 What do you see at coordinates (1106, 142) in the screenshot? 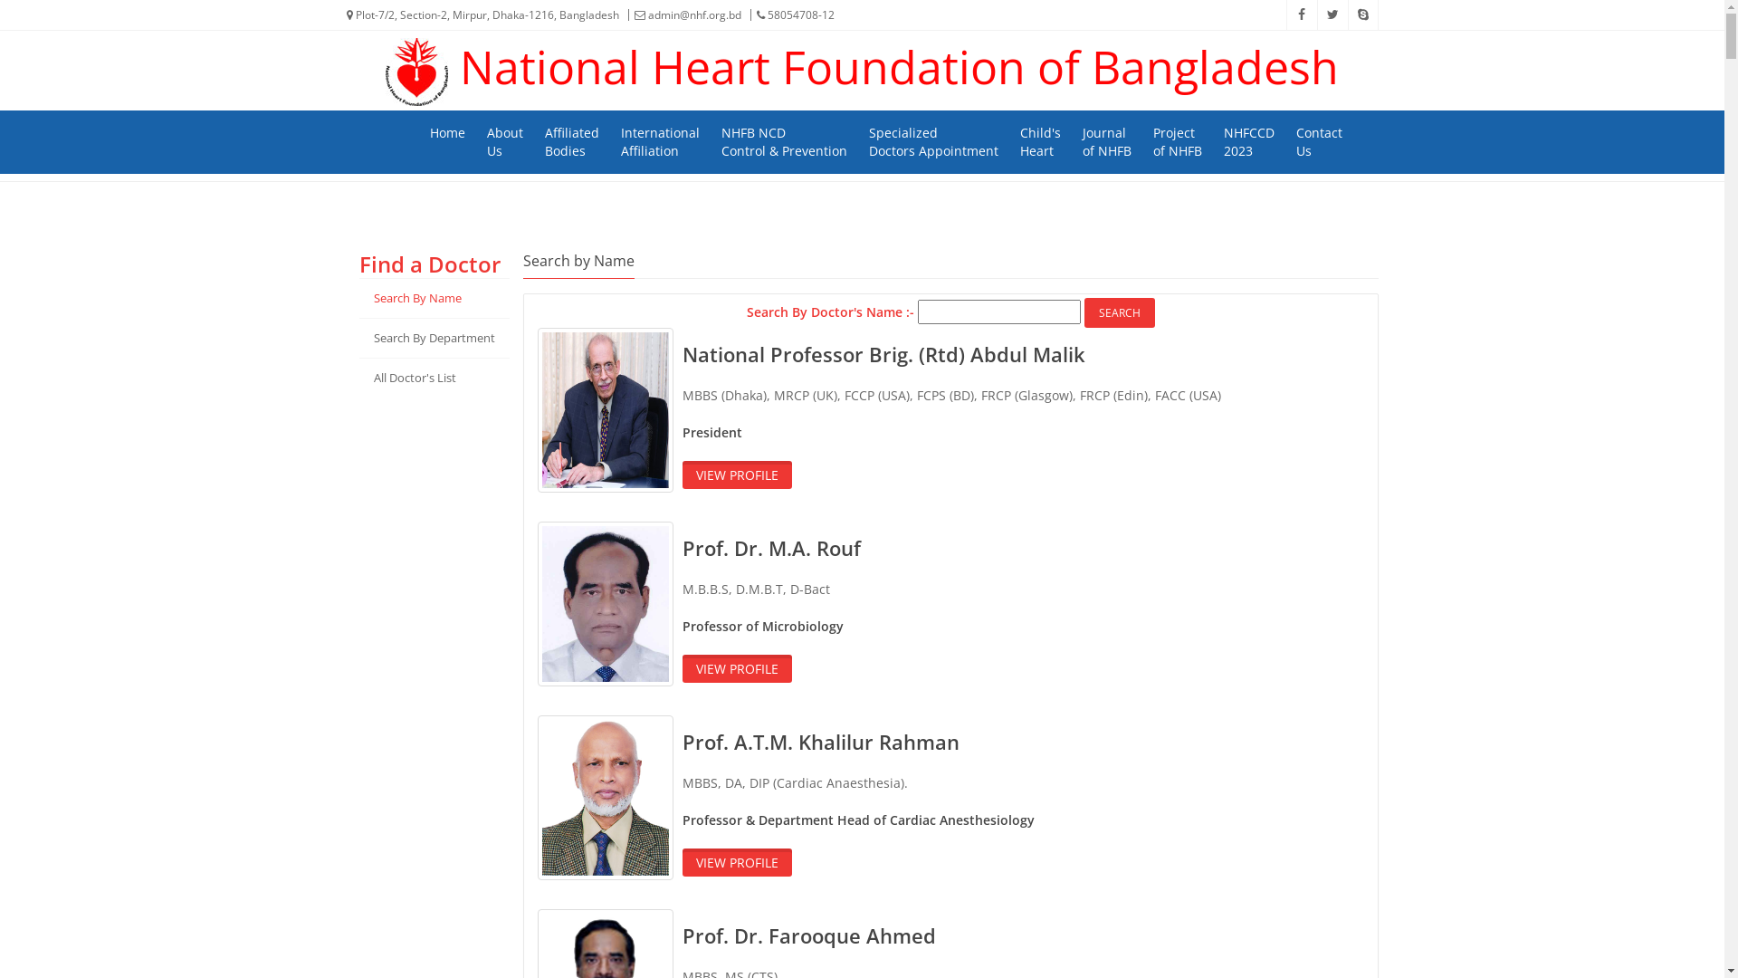
I see `Journal
of NHFB` at bounding box center [1106, 142].